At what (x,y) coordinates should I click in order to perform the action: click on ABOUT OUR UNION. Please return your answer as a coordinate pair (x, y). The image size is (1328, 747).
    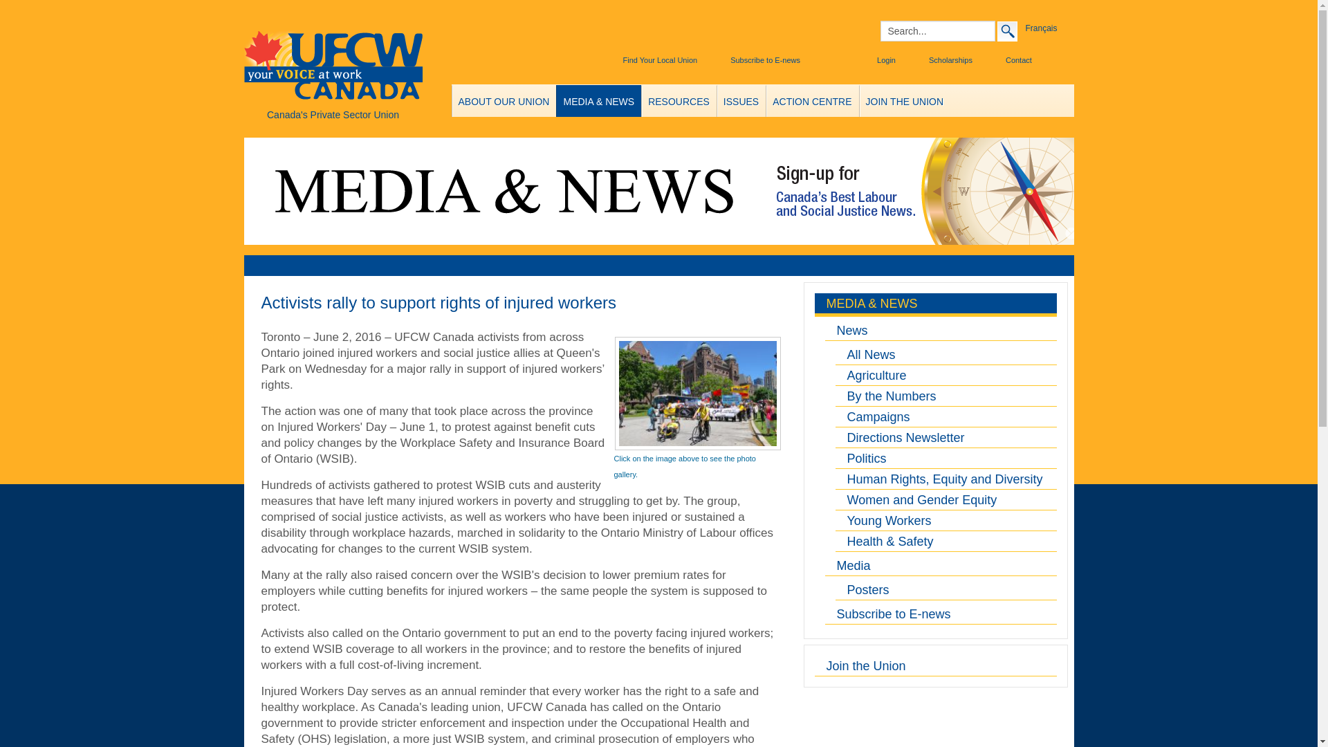
    Looking at the image, I should click on (504, 101).